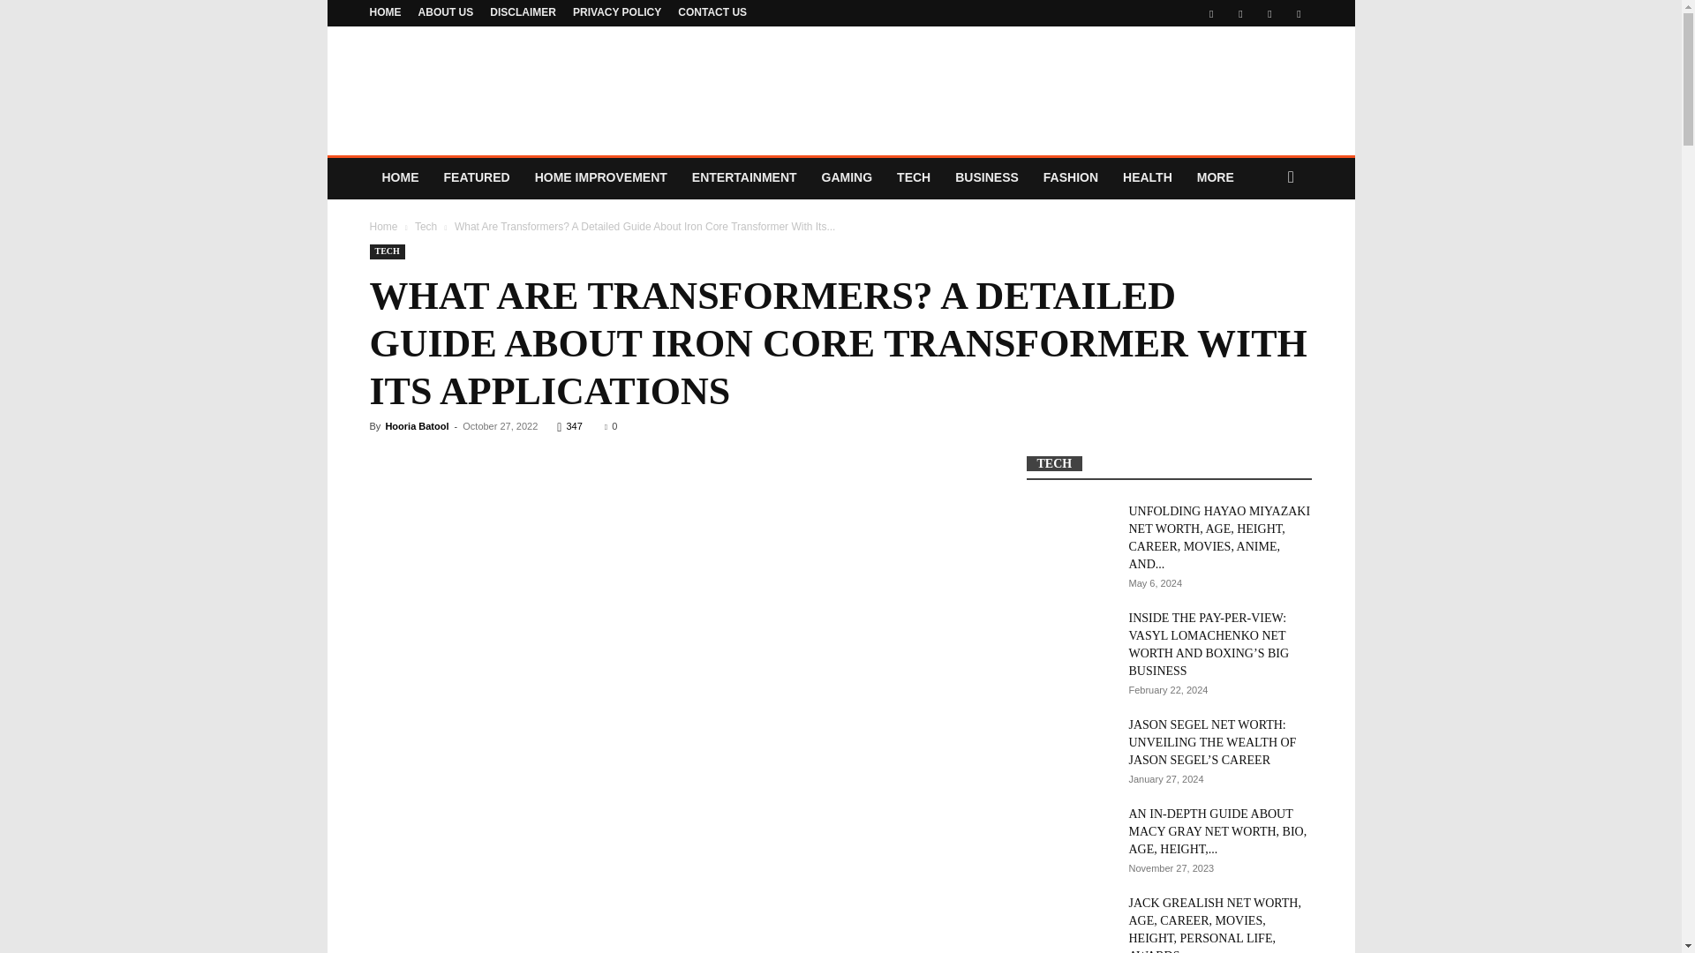 The image size is (1695, 953). I want to click on DISCLAIMER, so click(523, 11).